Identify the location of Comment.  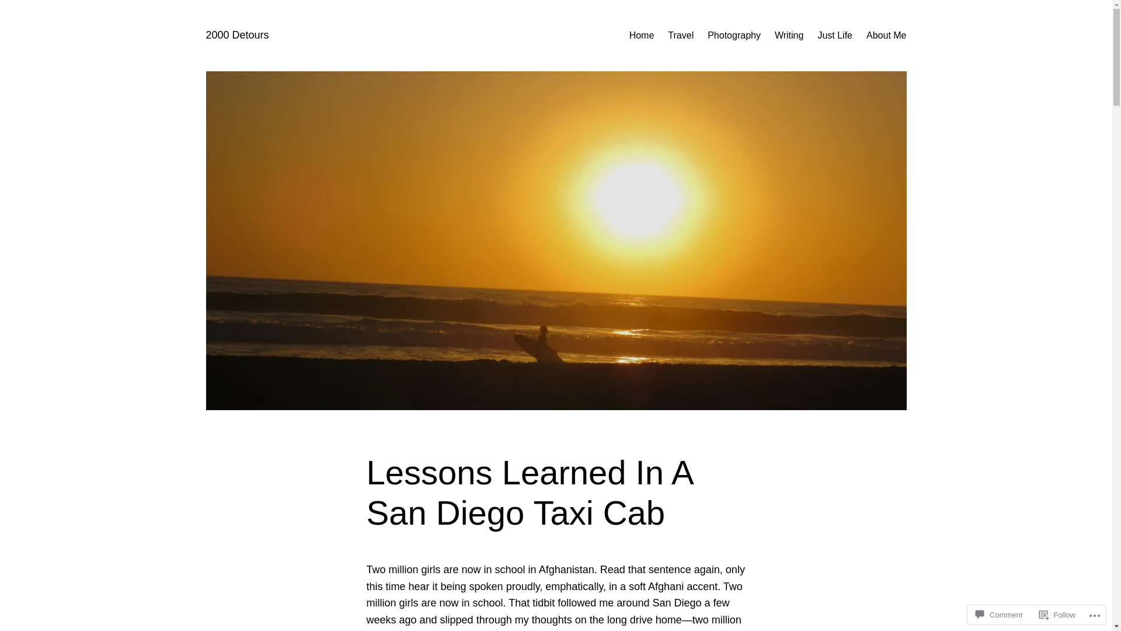
(999, 615).